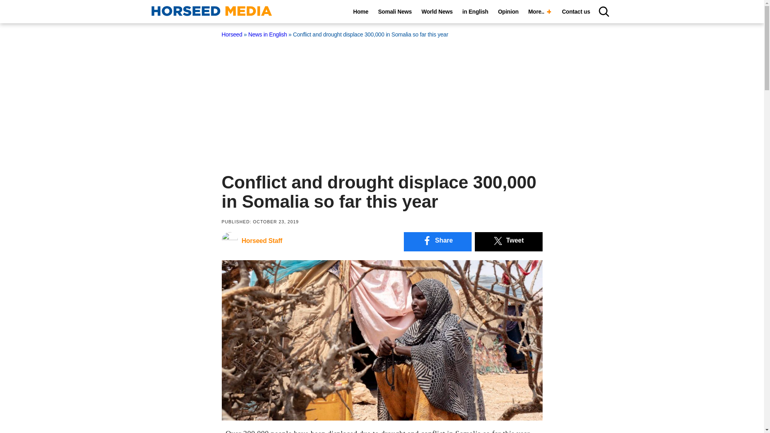 Image resolution: width=770 pixels, height=433 pixels. I want to click on Tweet, so click(509, 241).